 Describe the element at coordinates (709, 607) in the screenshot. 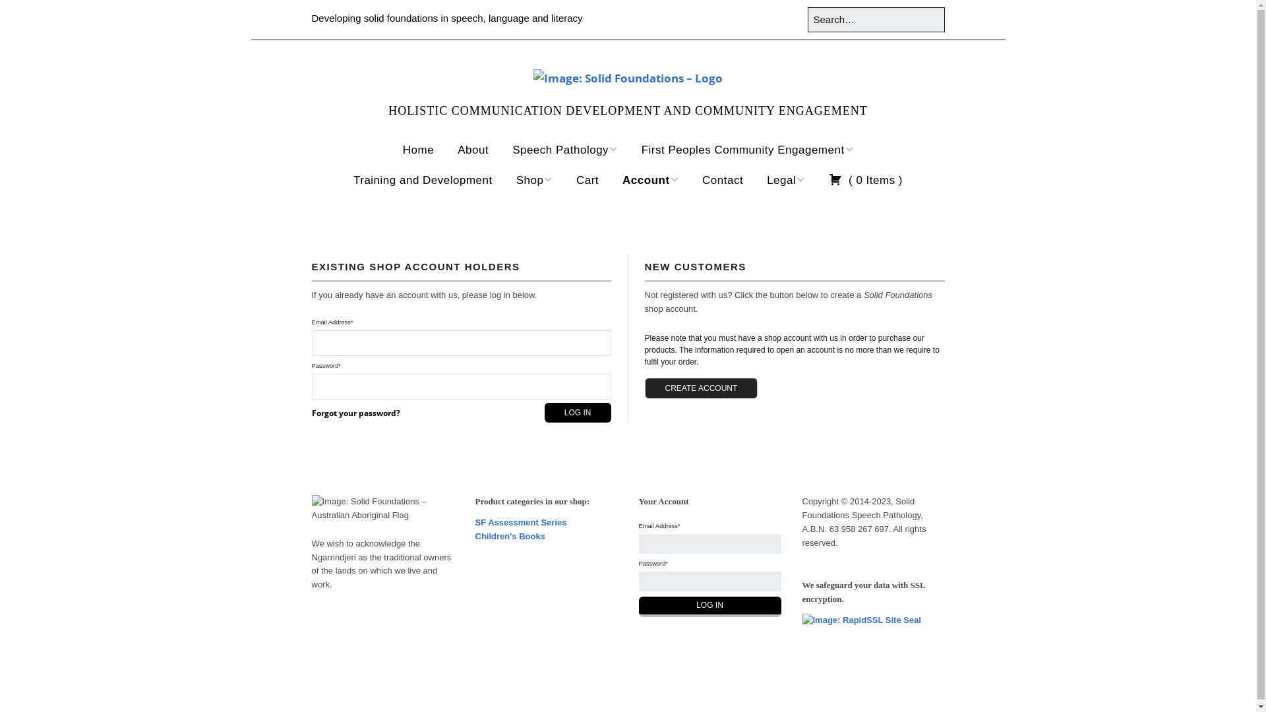

I see `LOG IN` at that location.